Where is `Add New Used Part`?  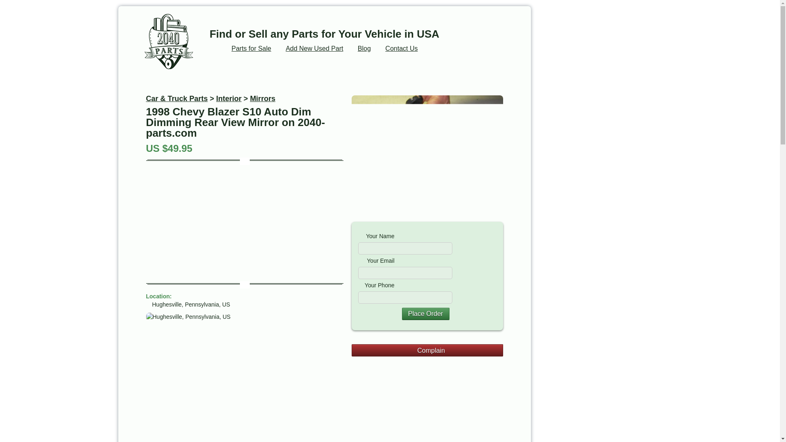
Add New Used Part is located at coordinates (314, 48).